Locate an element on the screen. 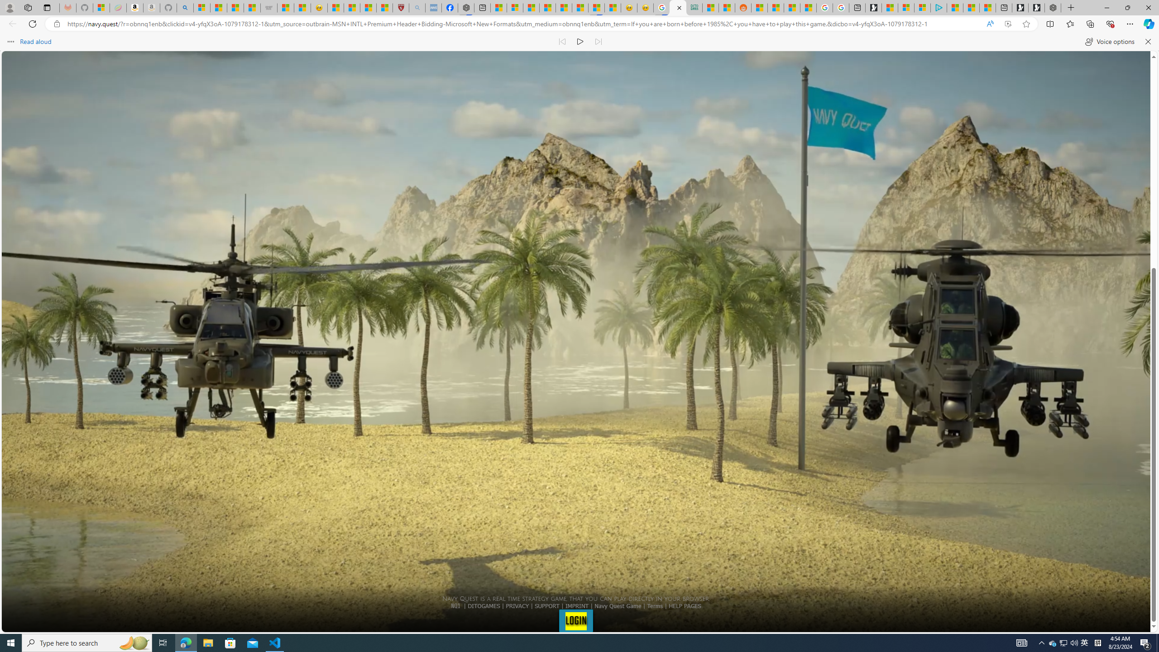 The height and width of the screenshot is (652, 1159). LOGIN is located at coordinates (576, 620).